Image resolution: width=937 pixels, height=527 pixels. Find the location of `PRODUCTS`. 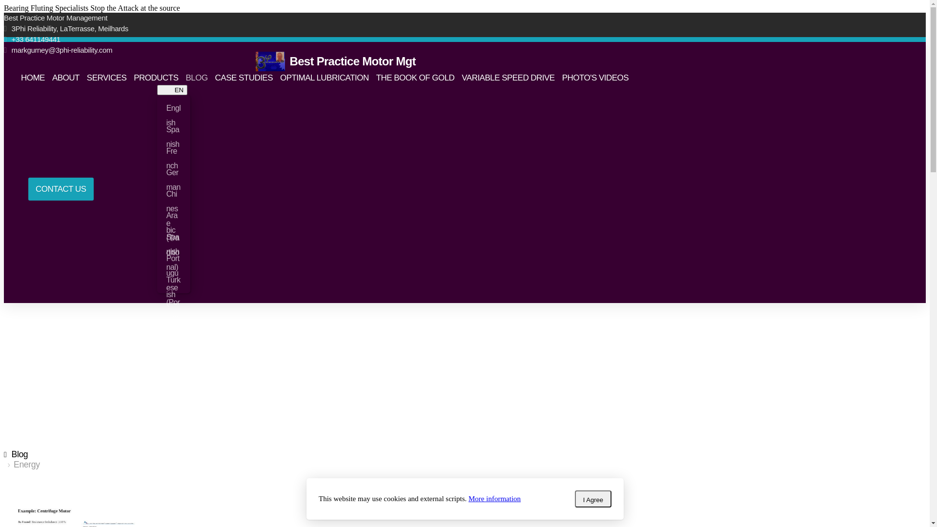

PRODUCTS is located at coordinates (156, 78).